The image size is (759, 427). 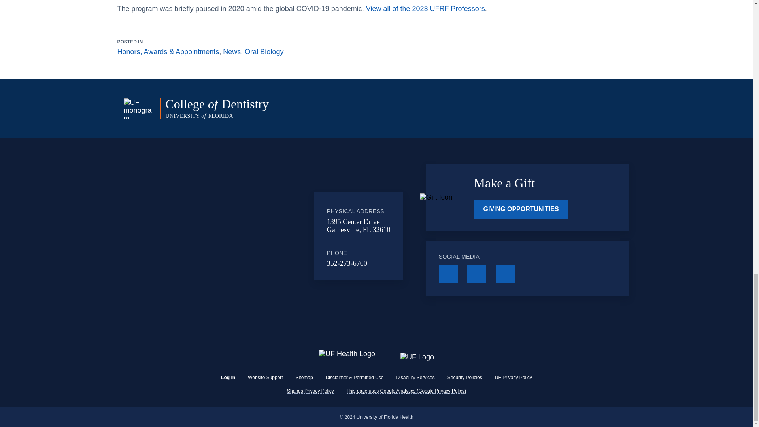 I want to click on Log in, so click(x=228, y=378).